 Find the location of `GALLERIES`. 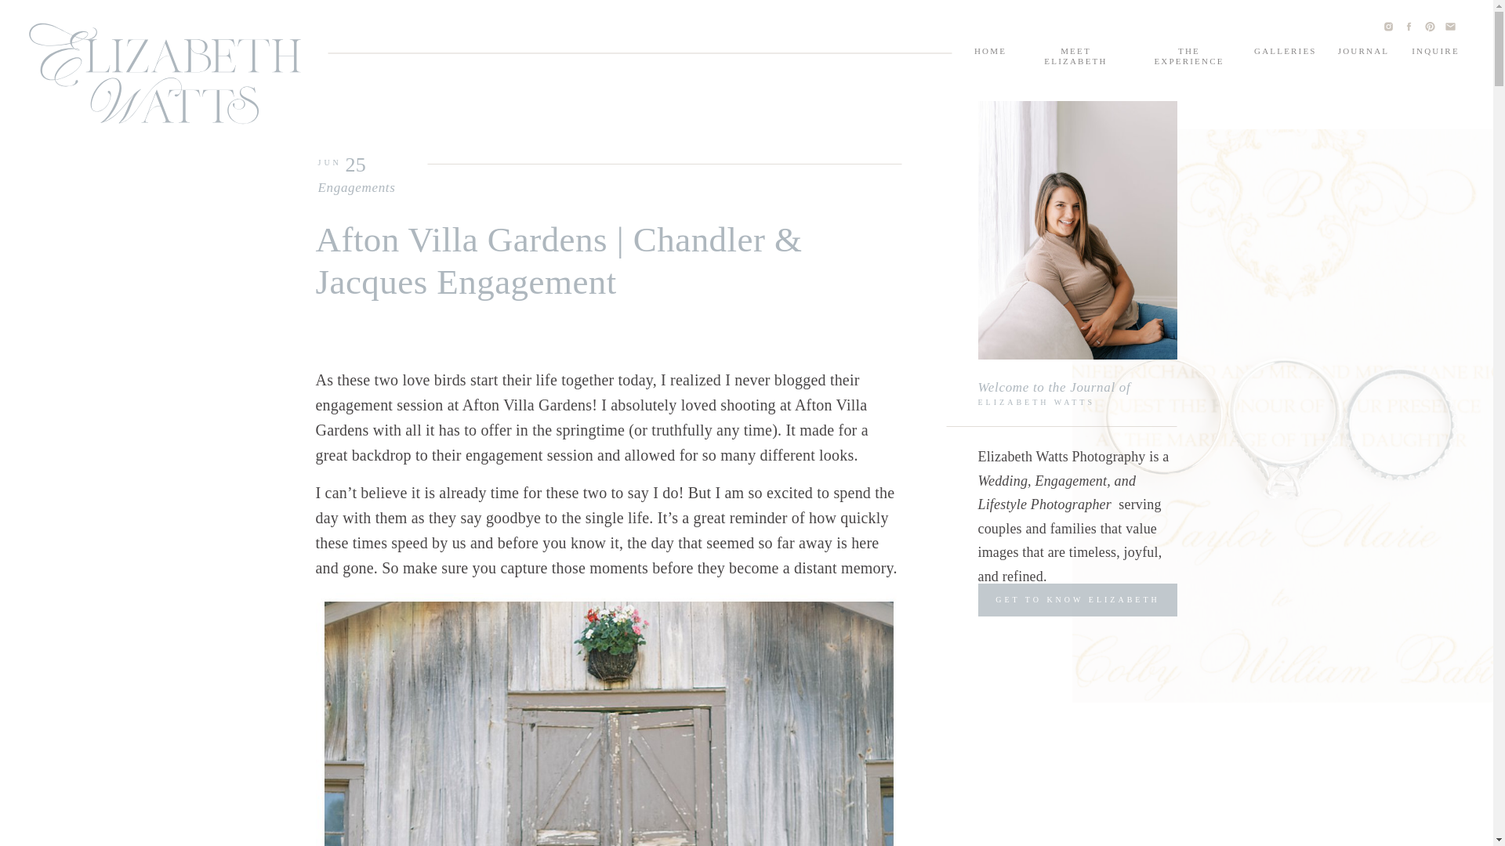

GALLERIES is located at coordinates (1284, 53).